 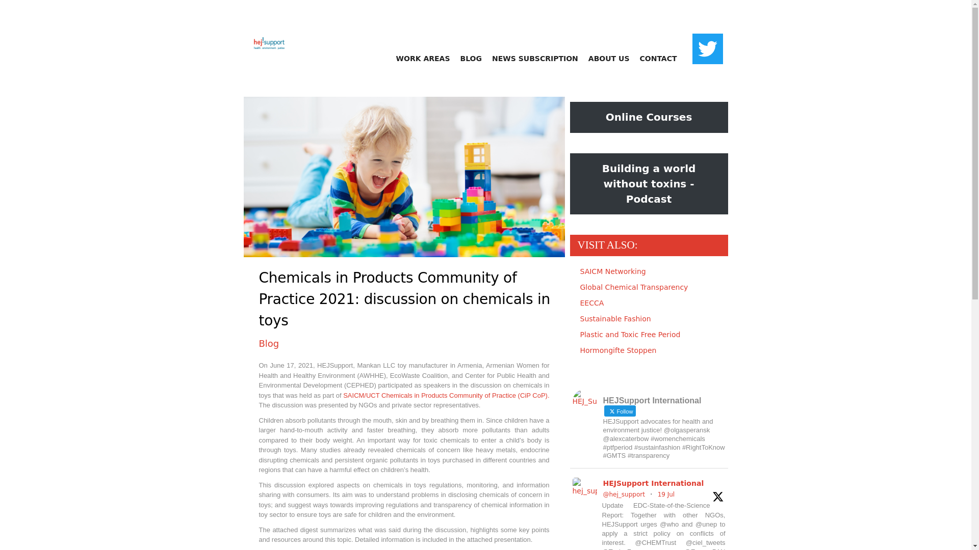 I want to click on NEWS SUBSCRIPTION, so click(x=535, y=58).